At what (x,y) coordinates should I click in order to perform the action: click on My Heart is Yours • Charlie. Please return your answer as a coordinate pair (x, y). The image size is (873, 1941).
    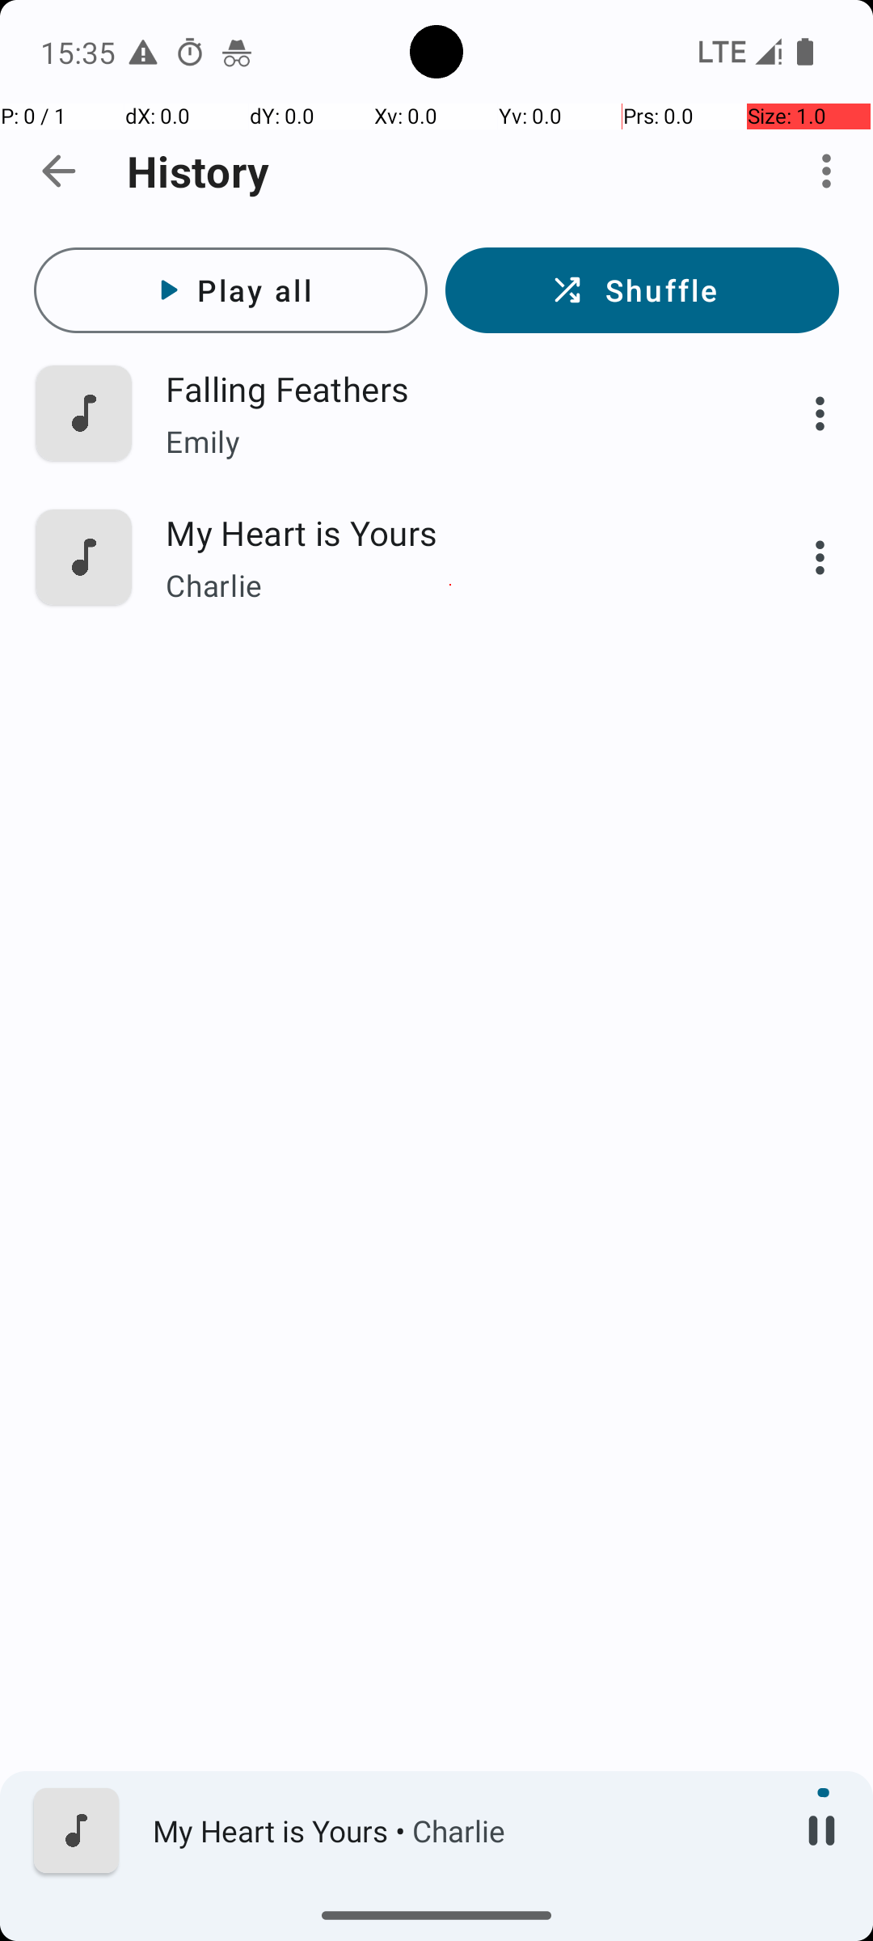
    Looking at the image, I should click on (462, 1831).